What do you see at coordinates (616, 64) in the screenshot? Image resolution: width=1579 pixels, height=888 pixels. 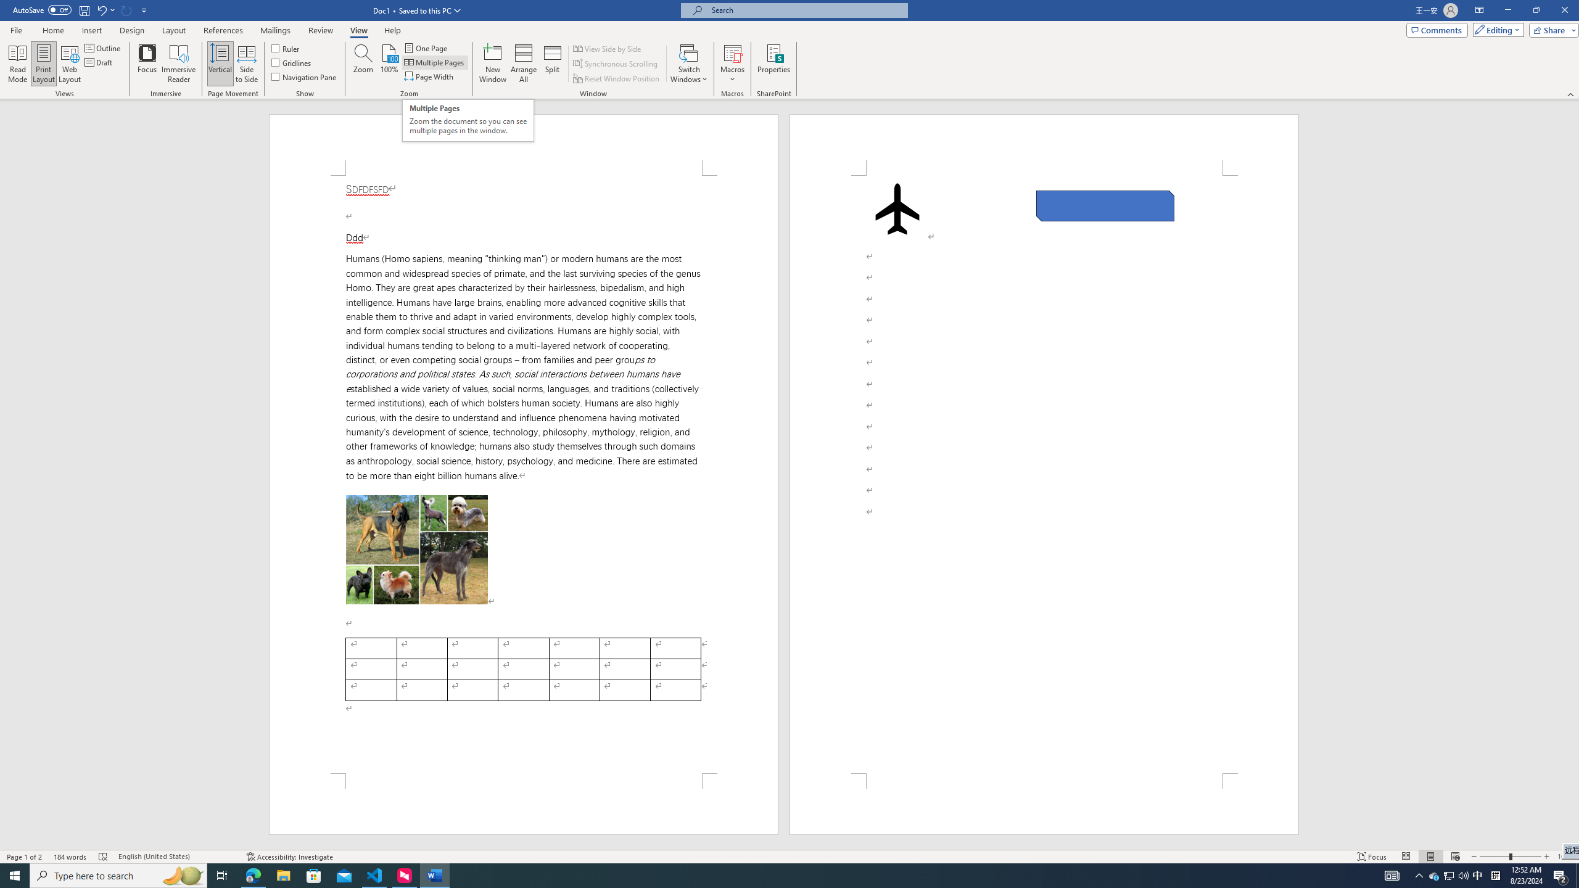 I see `Synchronous Scrolling` at bounding box center [616, 64].